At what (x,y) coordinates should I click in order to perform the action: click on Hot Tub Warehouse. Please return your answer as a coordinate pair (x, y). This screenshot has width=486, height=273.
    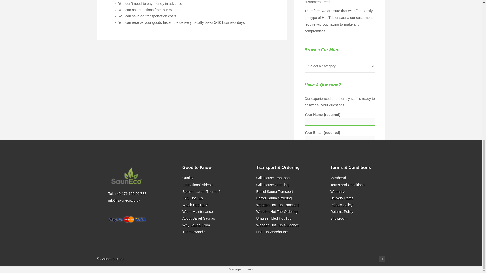
    Looking at the image, I should click on (272, 232).